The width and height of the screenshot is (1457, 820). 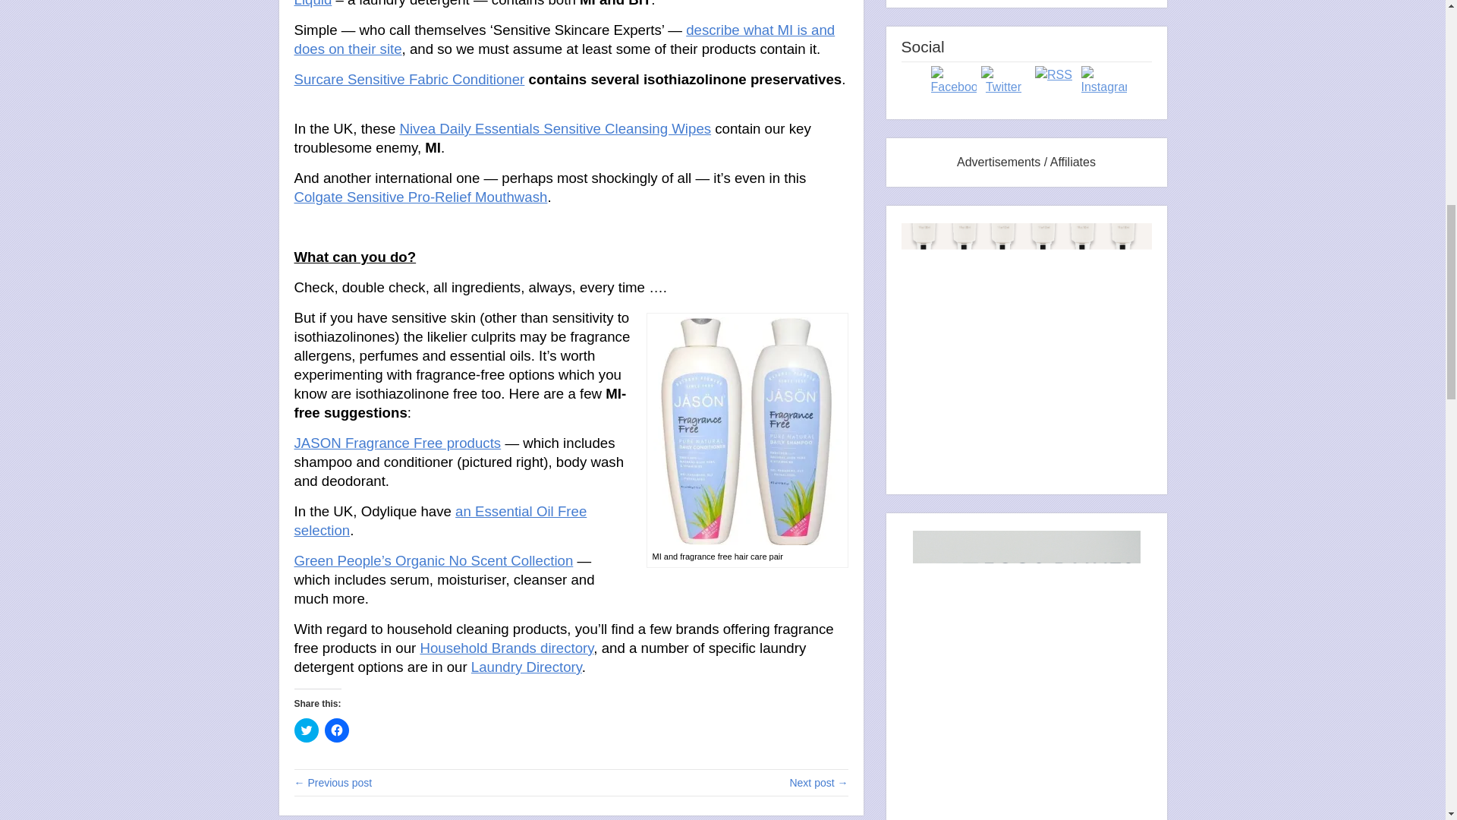 I want to click on What is alpha isomethyl ionone - and is it safe?, so click(x=818, y=782).